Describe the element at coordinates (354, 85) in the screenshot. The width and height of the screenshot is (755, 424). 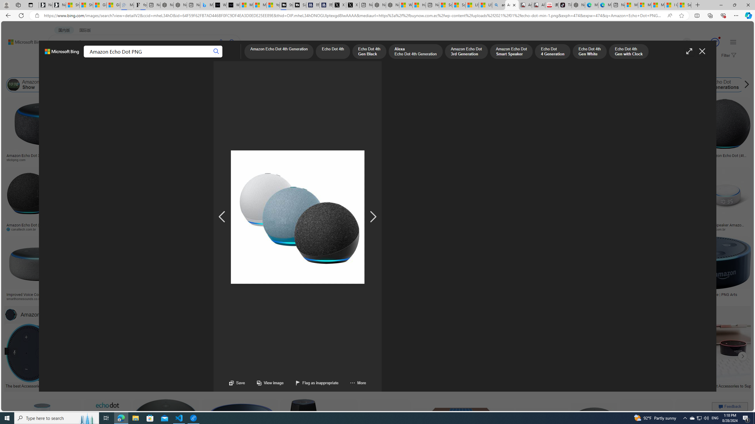
I see `Amazon Echo Speaker` at that location.